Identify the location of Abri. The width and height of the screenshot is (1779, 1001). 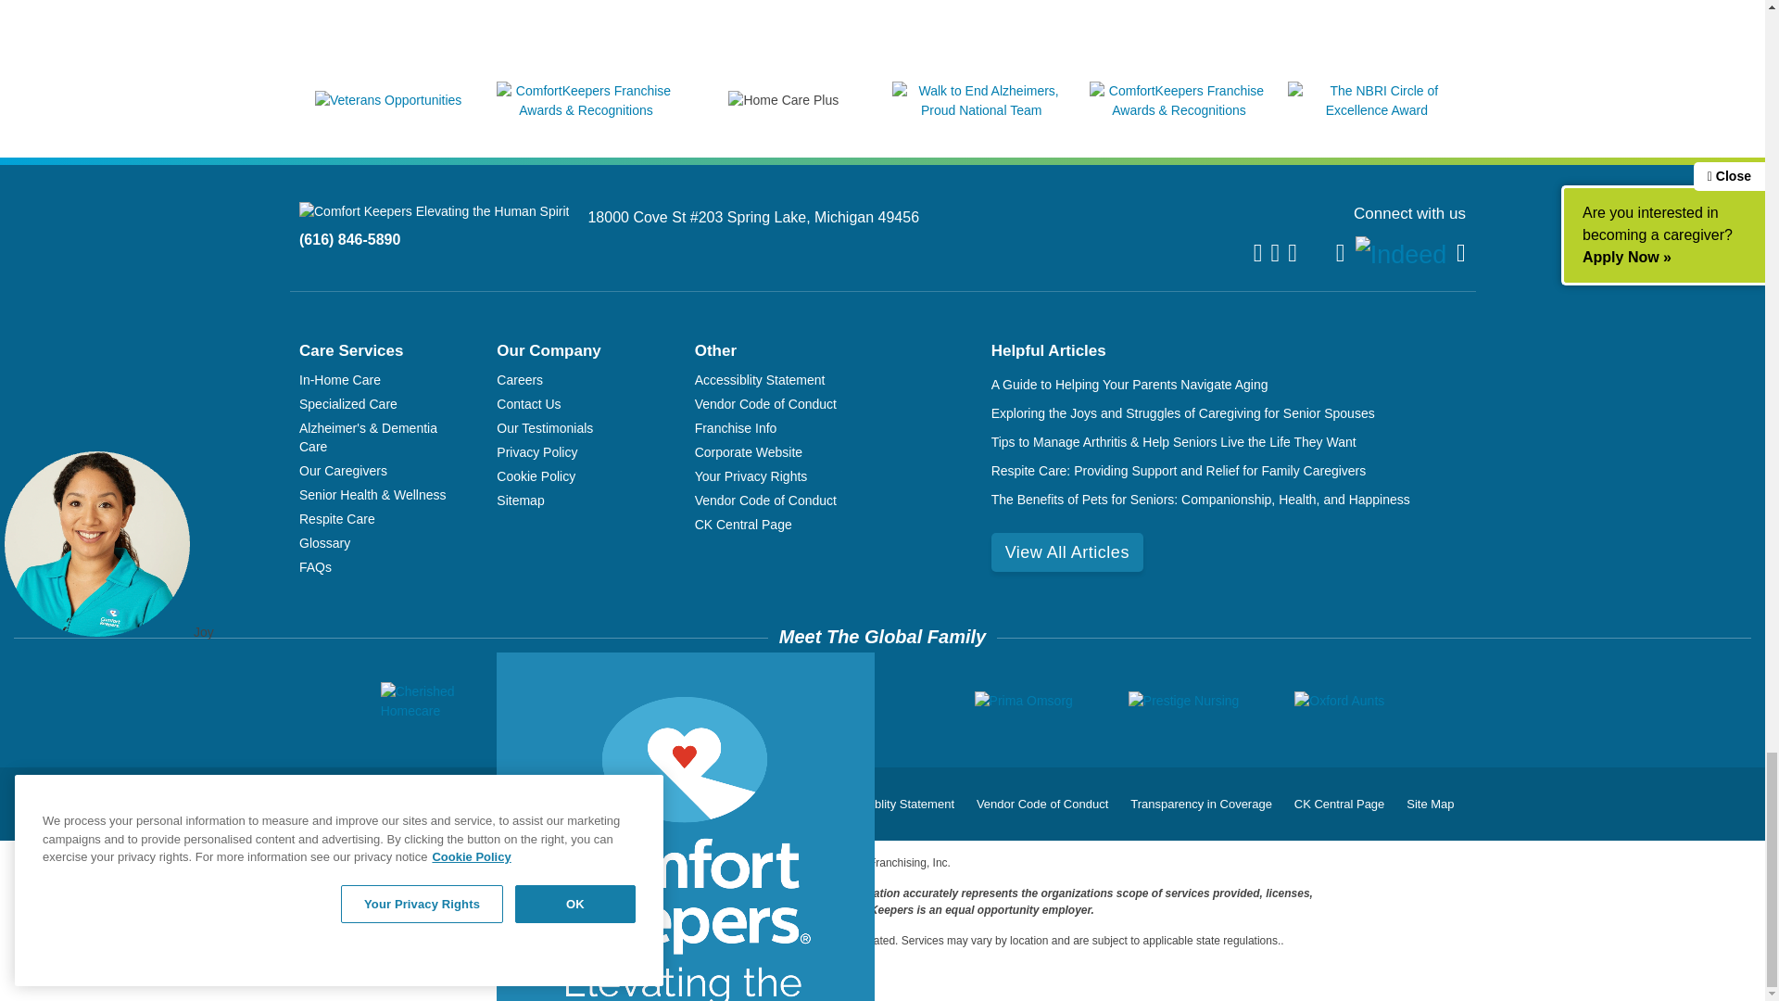
(566, 701).